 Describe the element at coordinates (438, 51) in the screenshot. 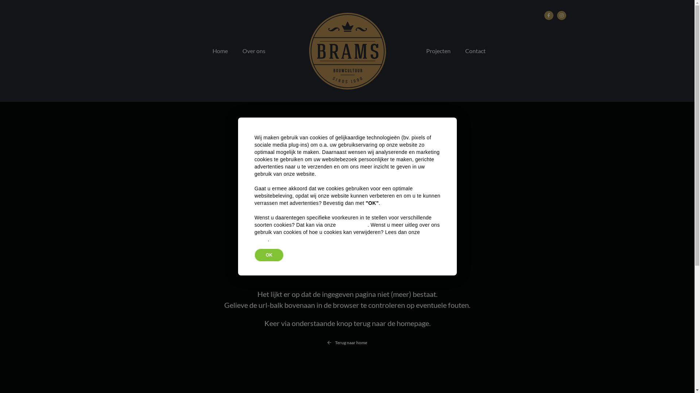

I see `Projecten` at that location.